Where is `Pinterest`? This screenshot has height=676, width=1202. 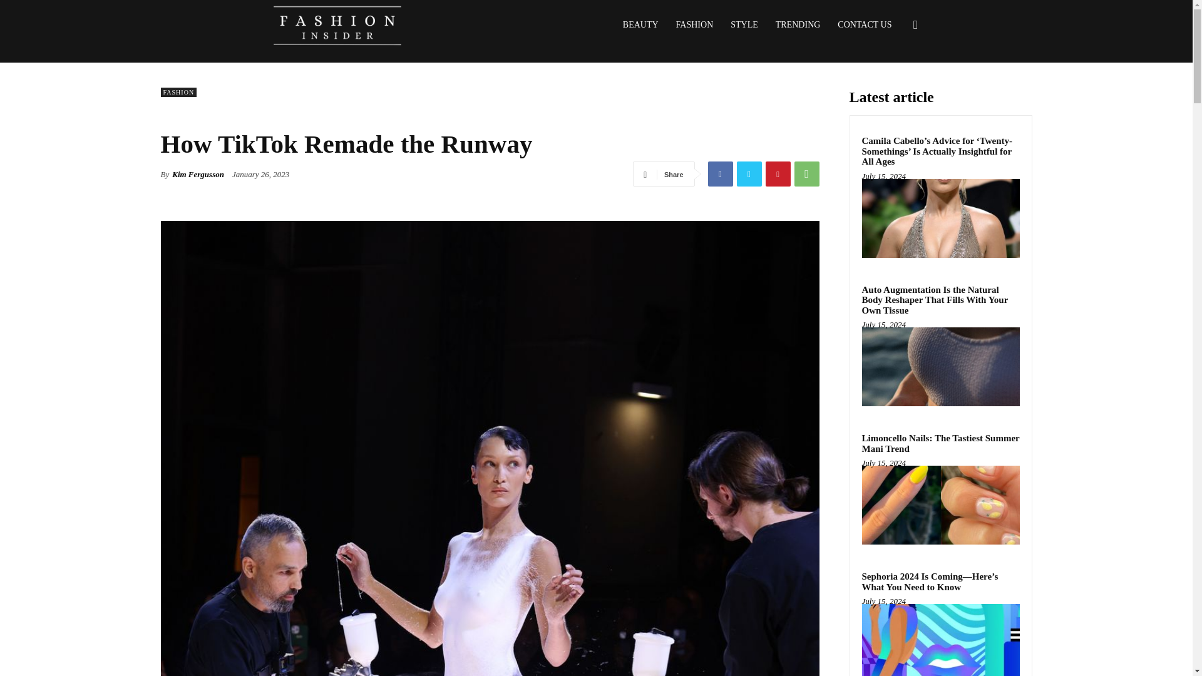
Pinterest is located at coordinates (777, 174).